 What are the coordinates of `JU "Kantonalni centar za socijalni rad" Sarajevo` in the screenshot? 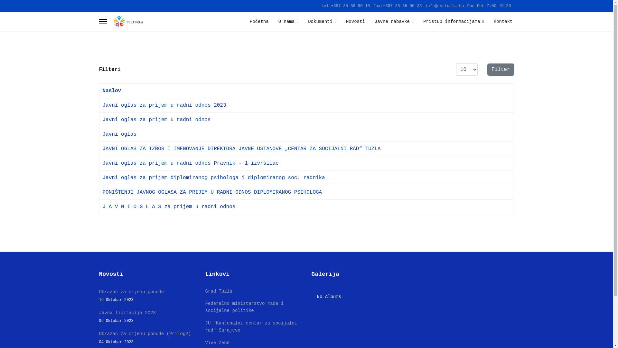 It's located at (251, 327).